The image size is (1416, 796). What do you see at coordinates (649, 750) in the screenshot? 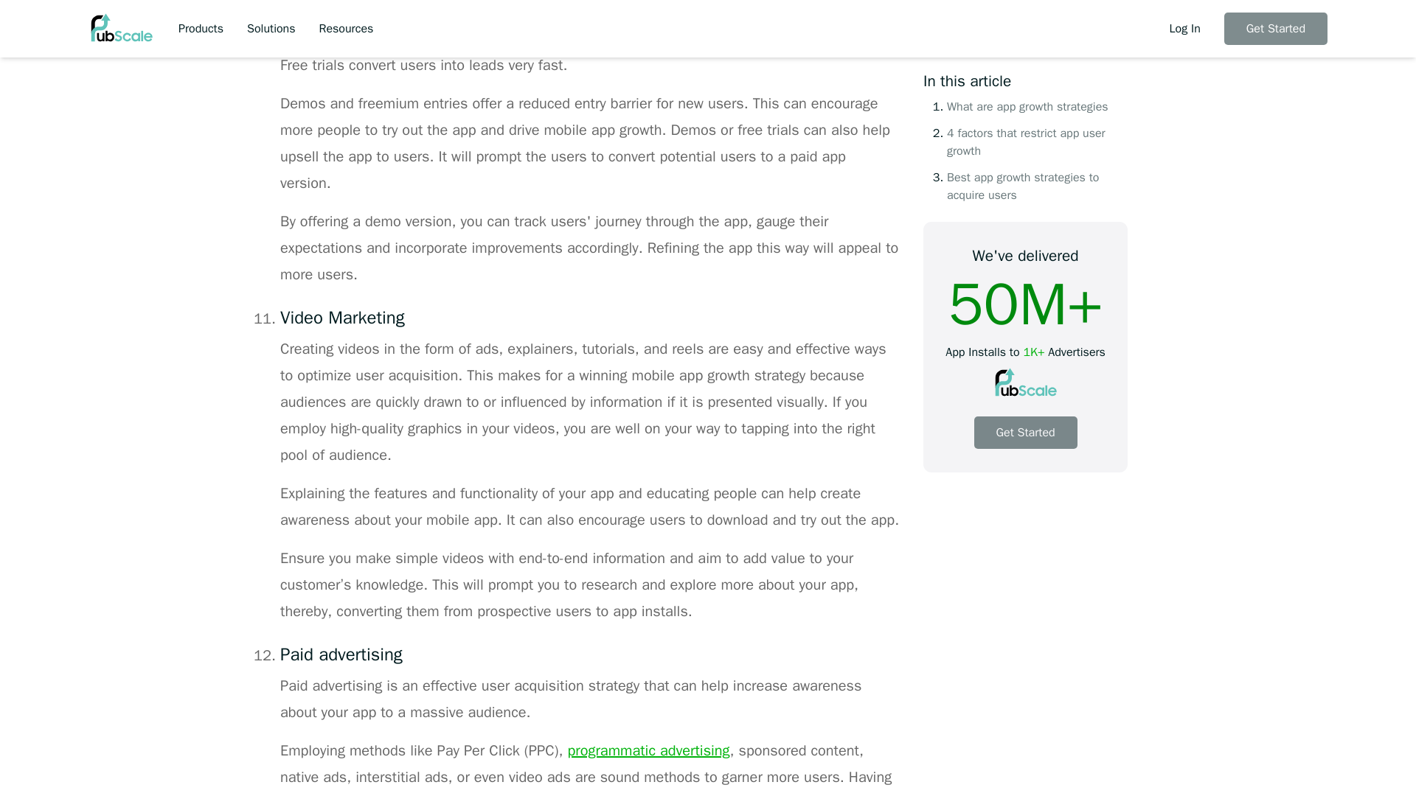
I see `programmatic advertising` at bounding box center [649, 750].